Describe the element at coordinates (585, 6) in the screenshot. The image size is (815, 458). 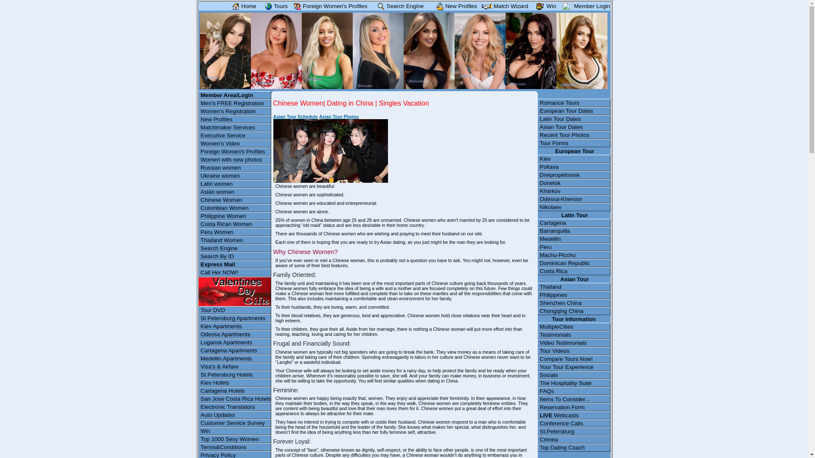
I see `  Member Login` at that location.